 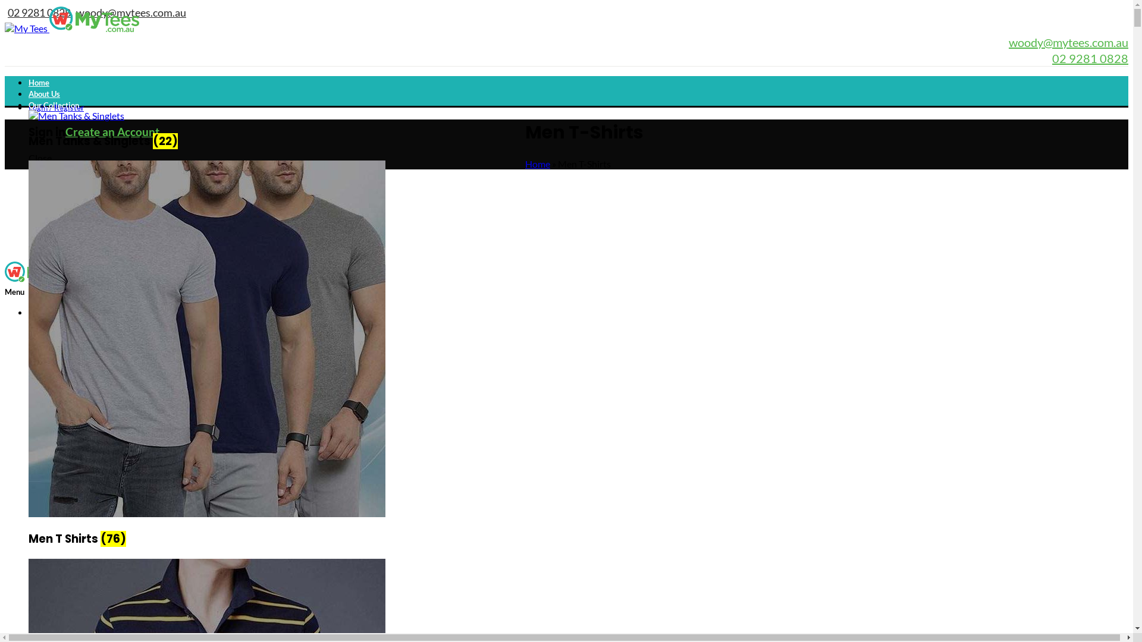 What do you see at coordinates (56, 313) in the screenshot?
I see `Login / Register` at bounding box center [56, 313].